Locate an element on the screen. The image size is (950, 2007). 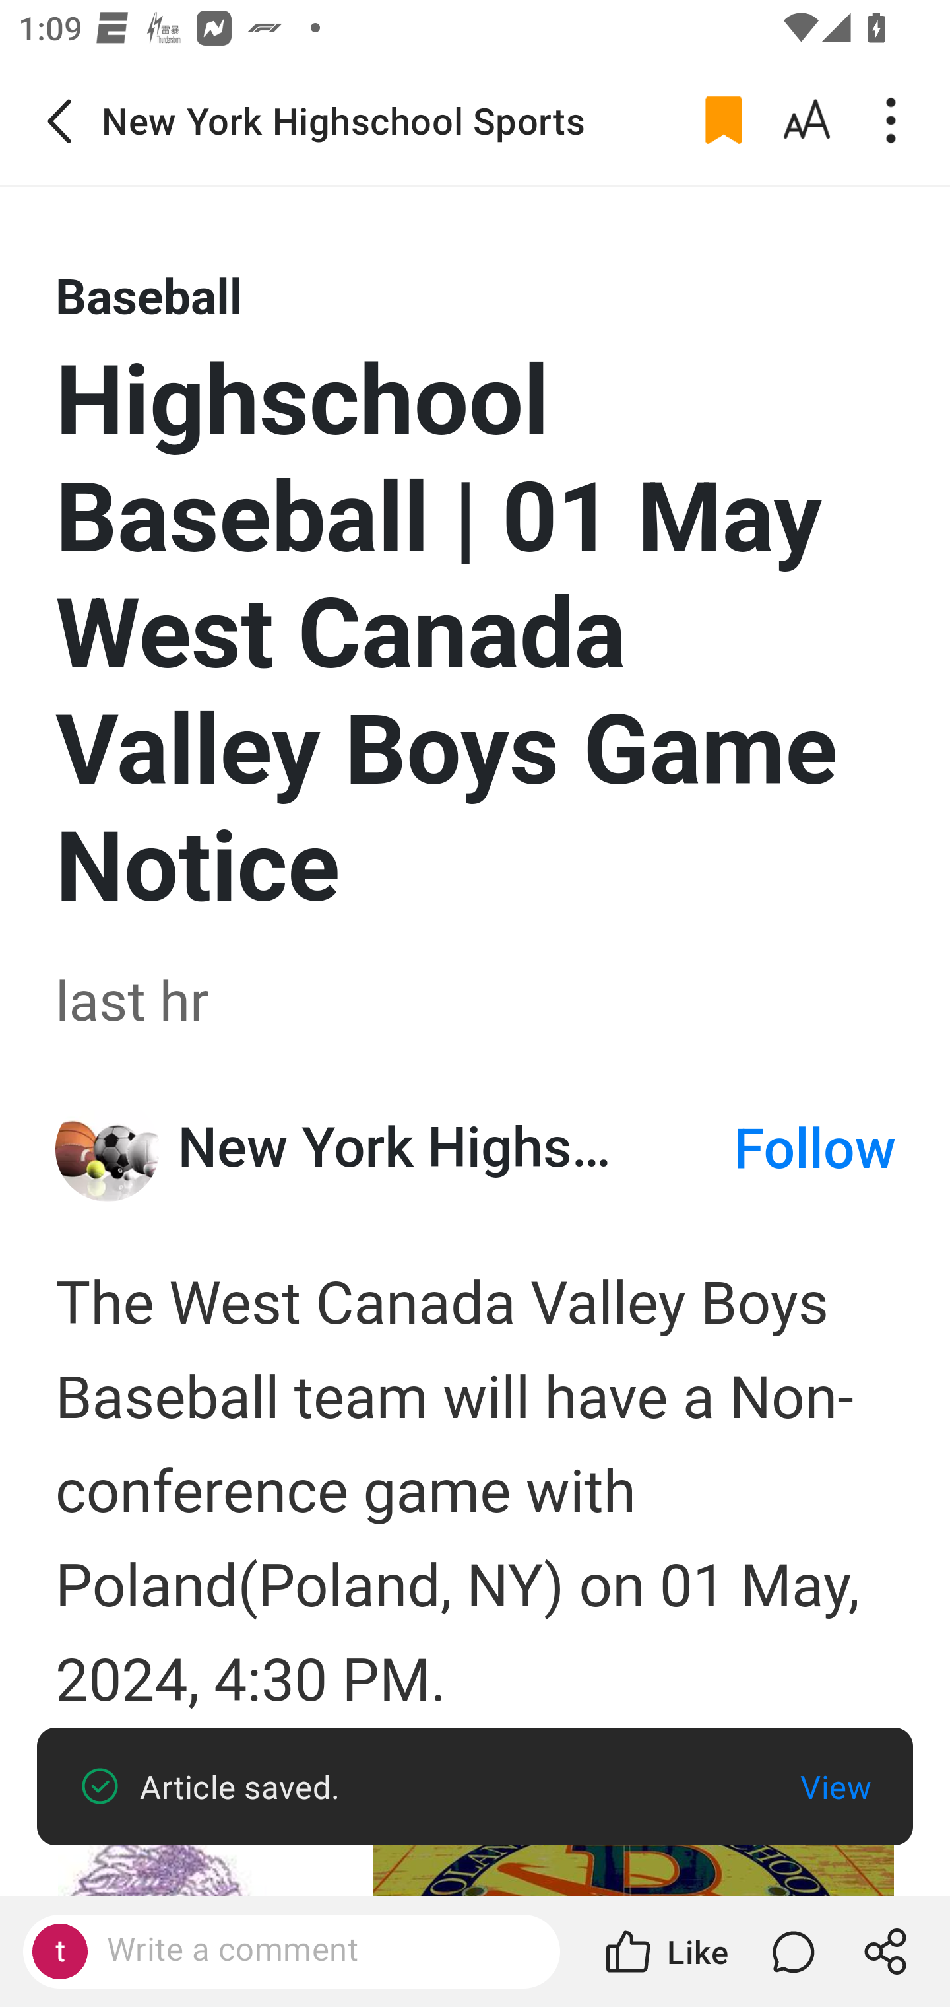
Write a comment is located at coordinates (314, 1950).